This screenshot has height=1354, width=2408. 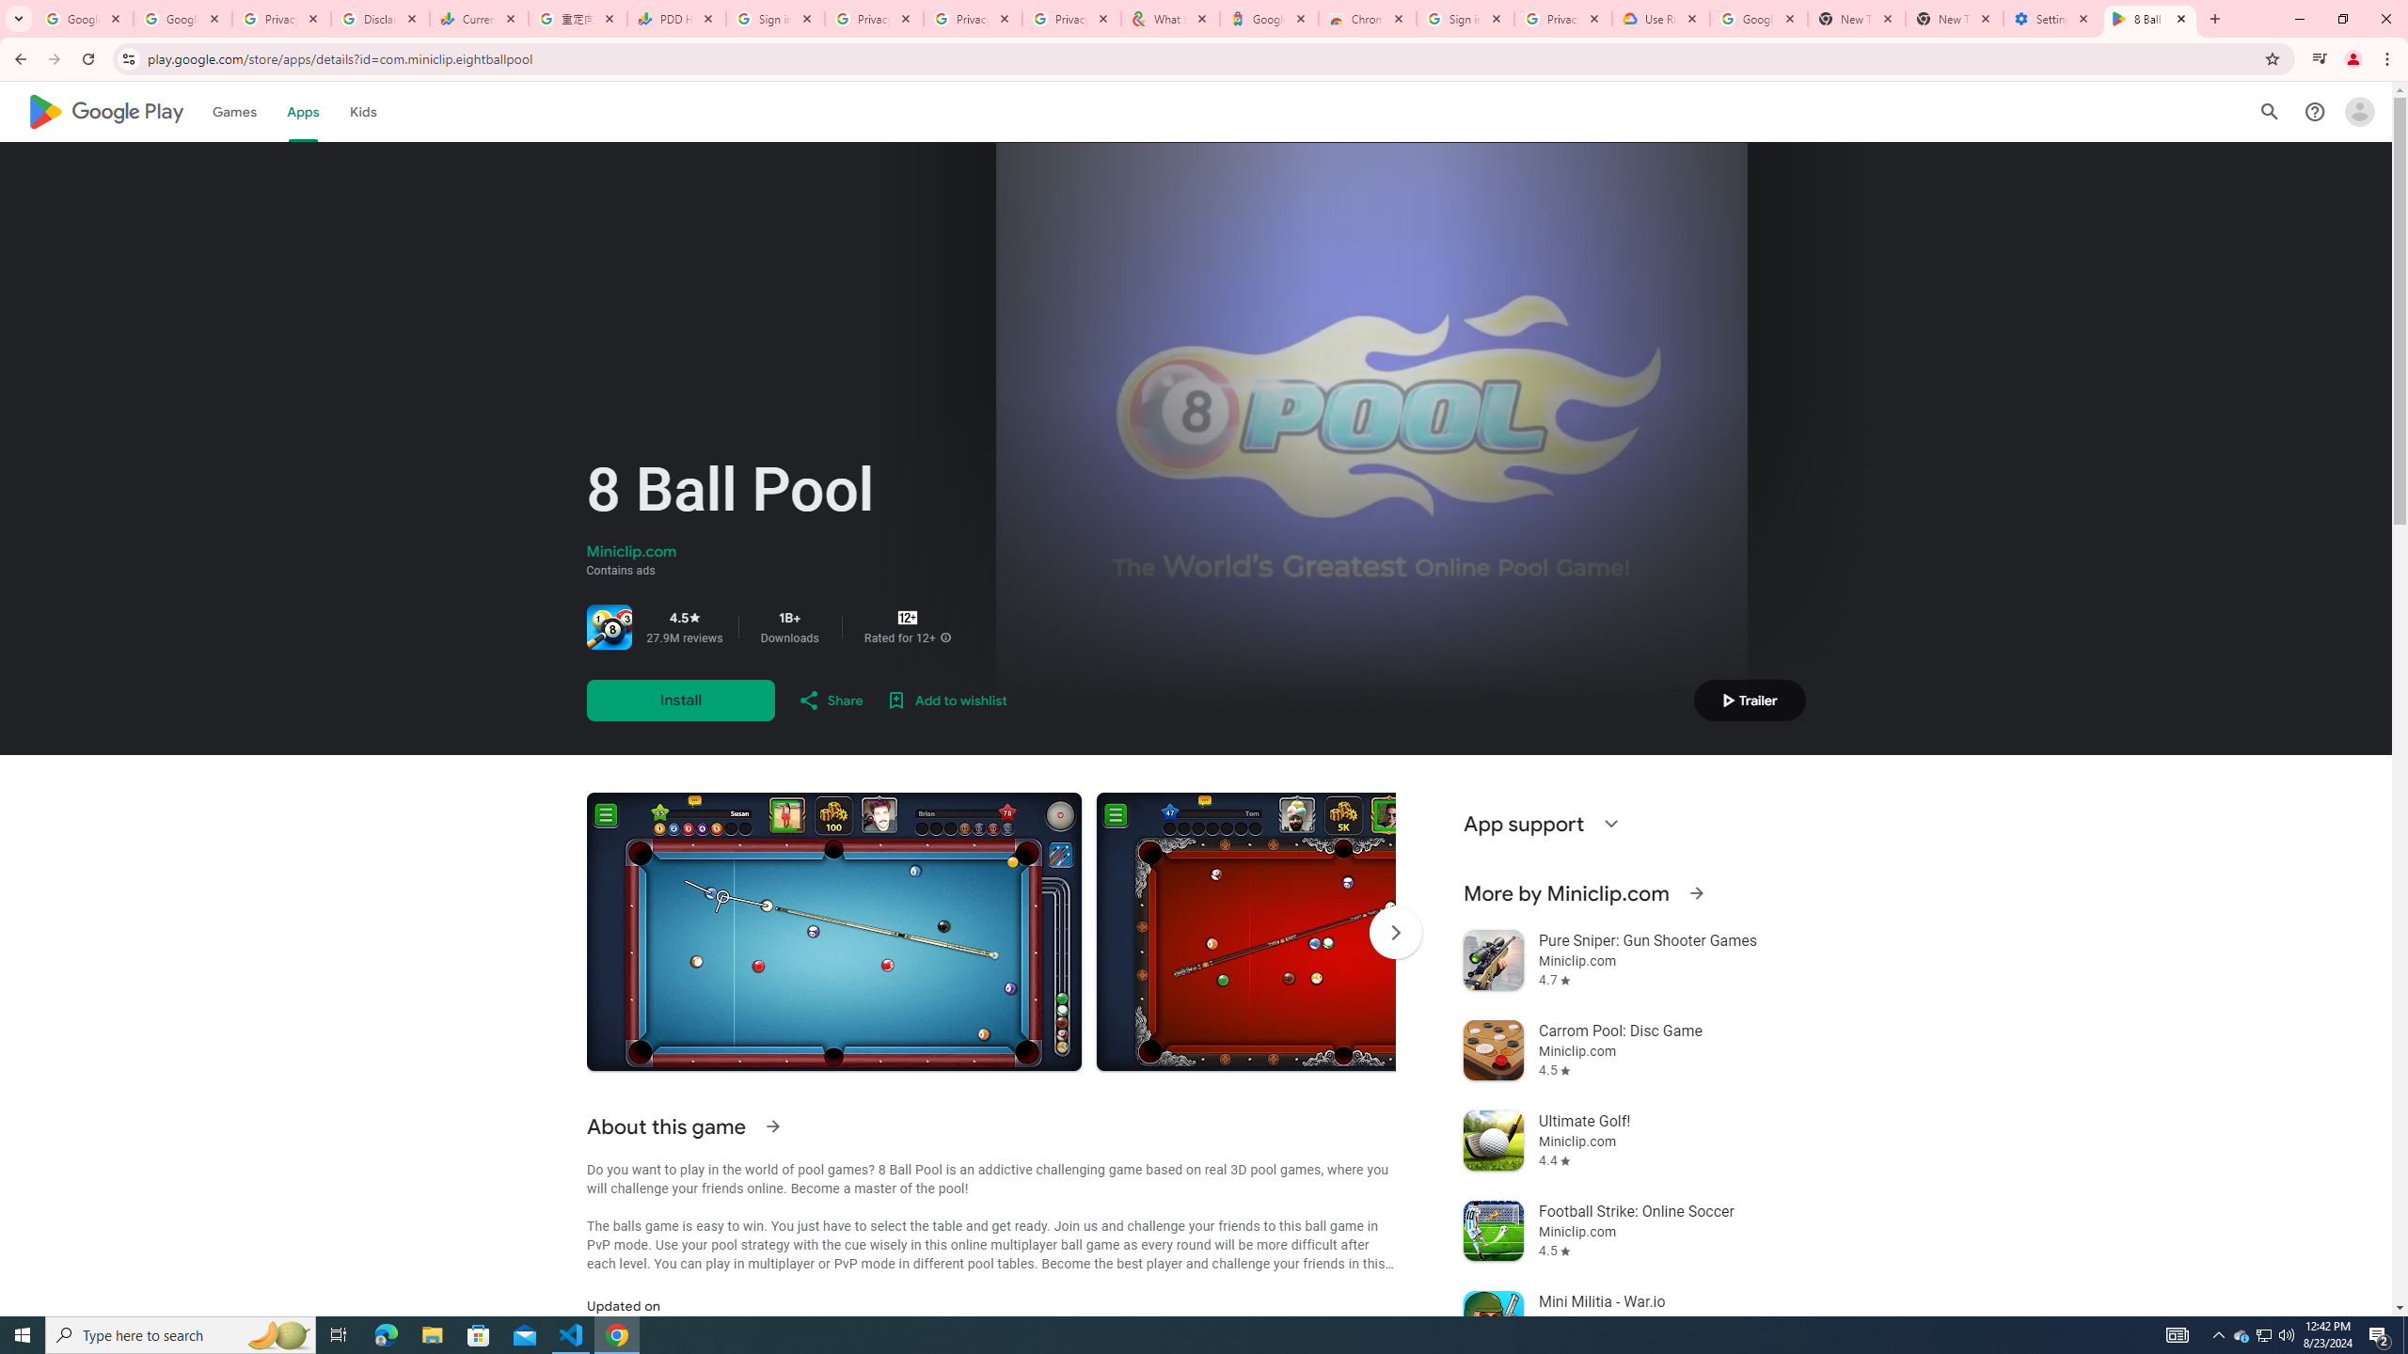 I want to click on More info about this content rating, so click(x=944, y=638).